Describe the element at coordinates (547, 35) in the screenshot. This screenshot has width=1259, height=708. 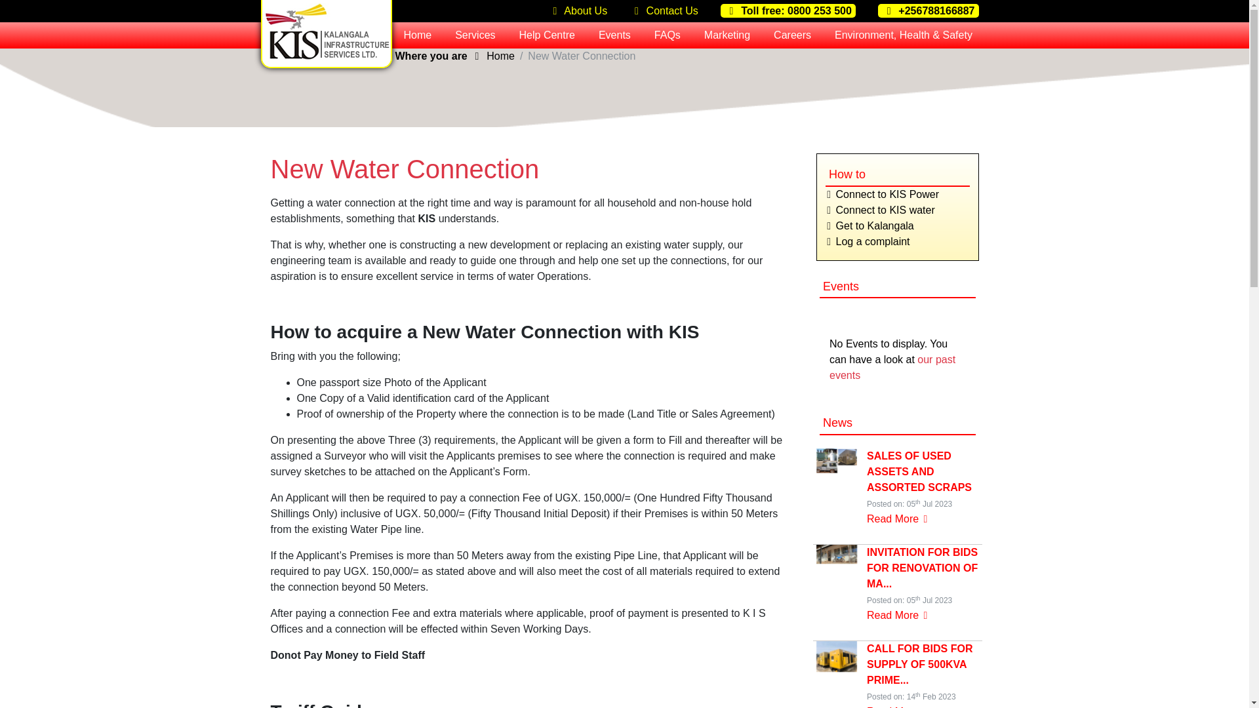
I see `Help Centre` at that location.